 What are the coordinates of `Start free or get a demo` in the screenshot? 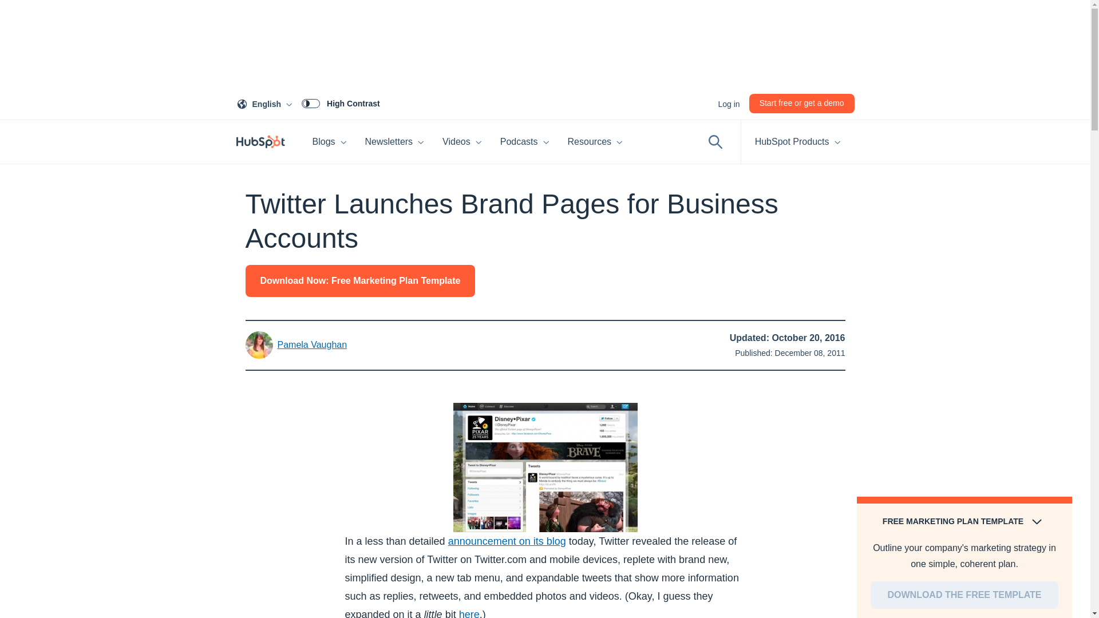 It's located at (395, 142).